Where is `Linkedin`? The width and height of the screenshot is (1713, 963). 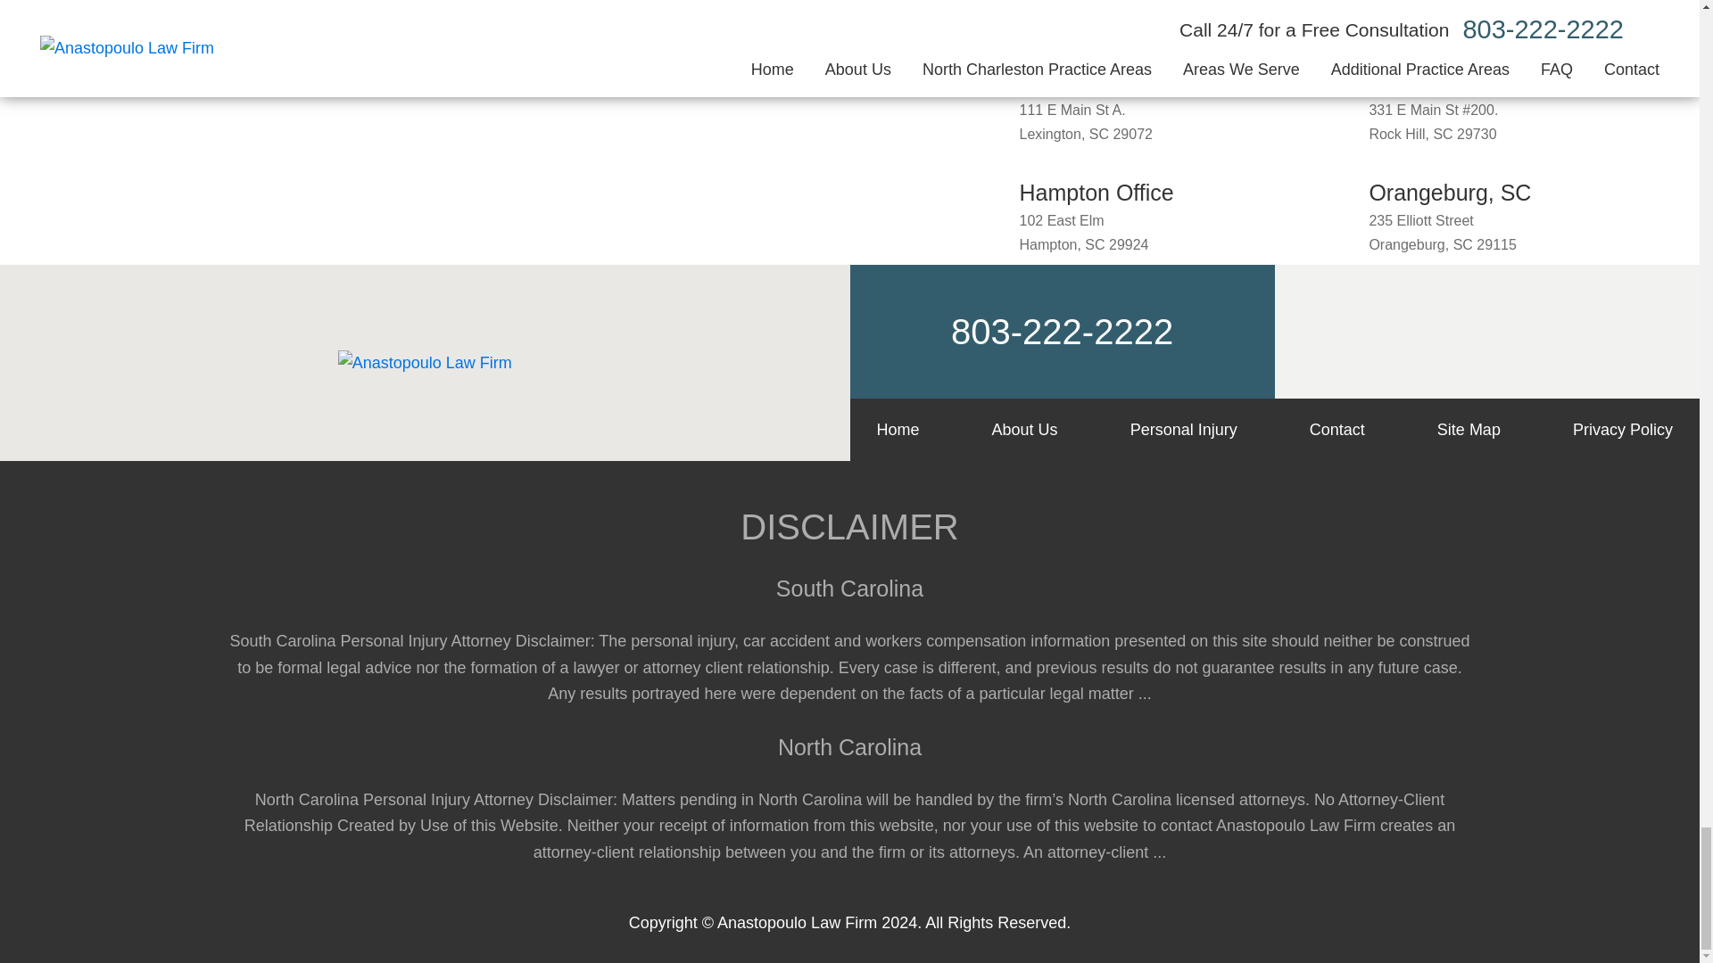 Linkedin is located at coordinates (1547, 332).